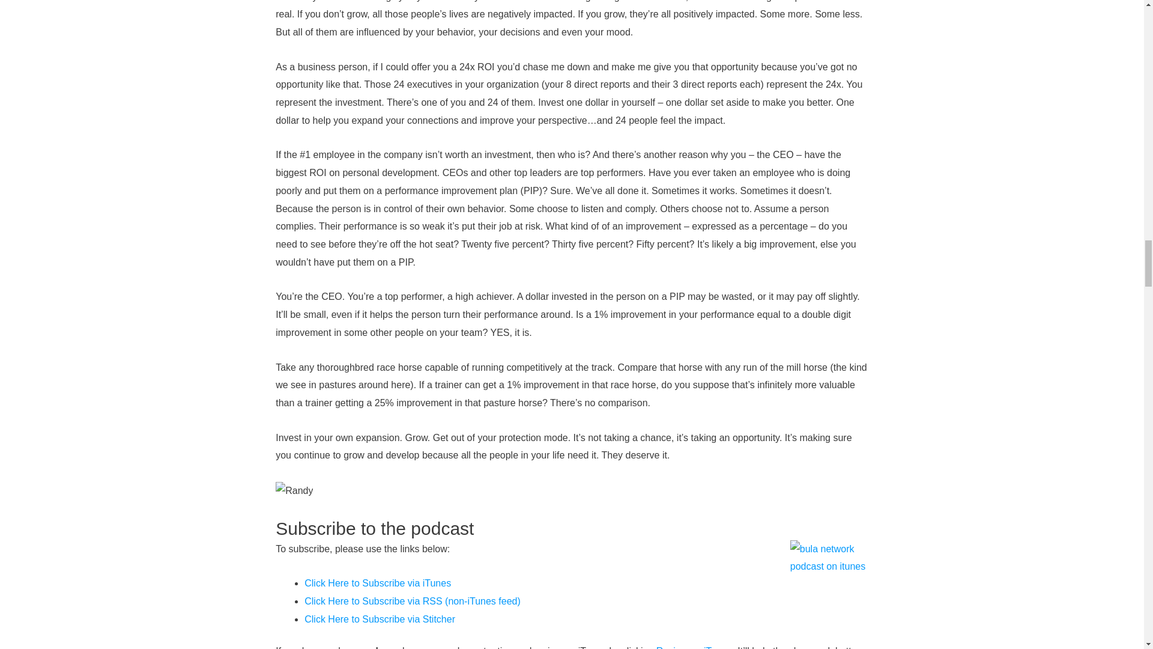 The height and width of the screenshot is (649, 1153). What do you see at coordinates (377, 583) in the screenshot?
I see `Bula Network Podcast on iTunes` at bounding box center [377, 583].